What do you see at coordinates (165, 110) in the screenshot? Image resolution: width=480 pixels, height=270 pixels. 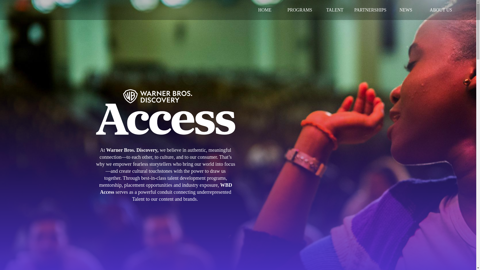 I see `Welcome to Warner Media Access` at bounding box center [165, 110].